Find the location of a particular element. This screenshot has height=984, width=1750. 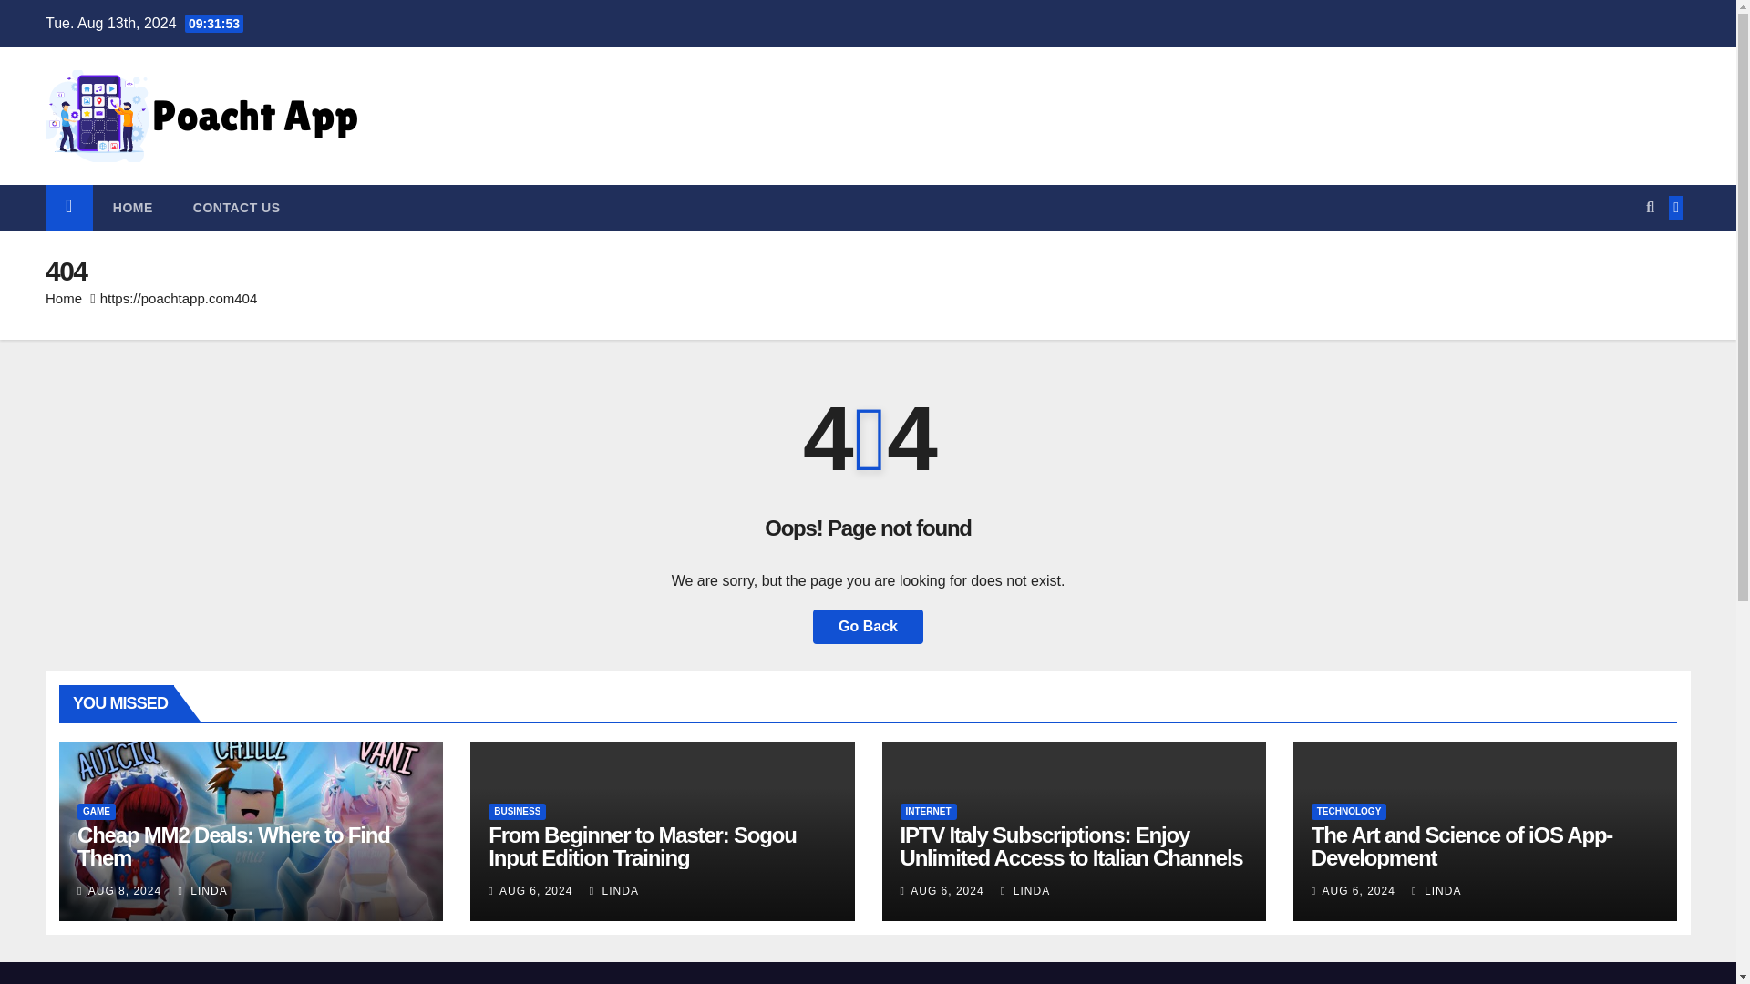

Cheap MM2 Deals: Where to Find Them is located at coordinates (233, 846).